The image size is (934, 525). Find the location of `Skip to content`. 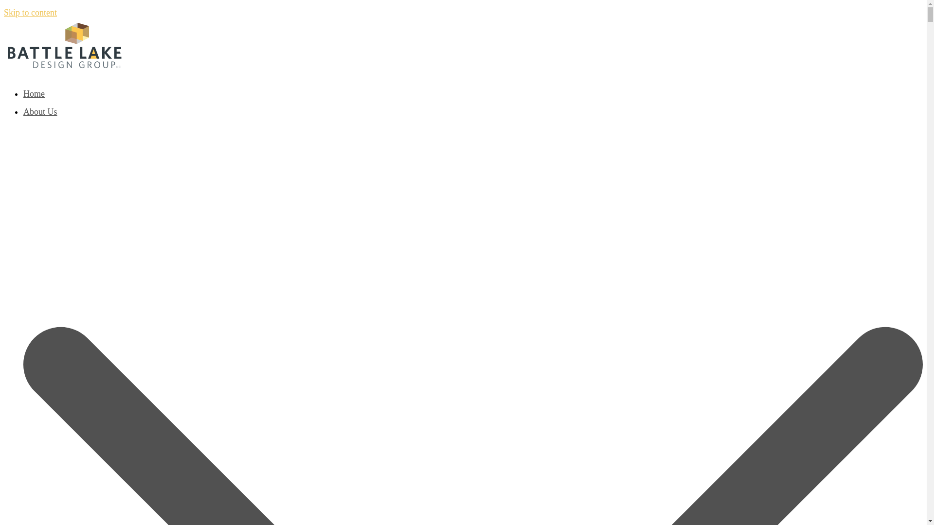

Skip to content is located at coordinates (30, 13).